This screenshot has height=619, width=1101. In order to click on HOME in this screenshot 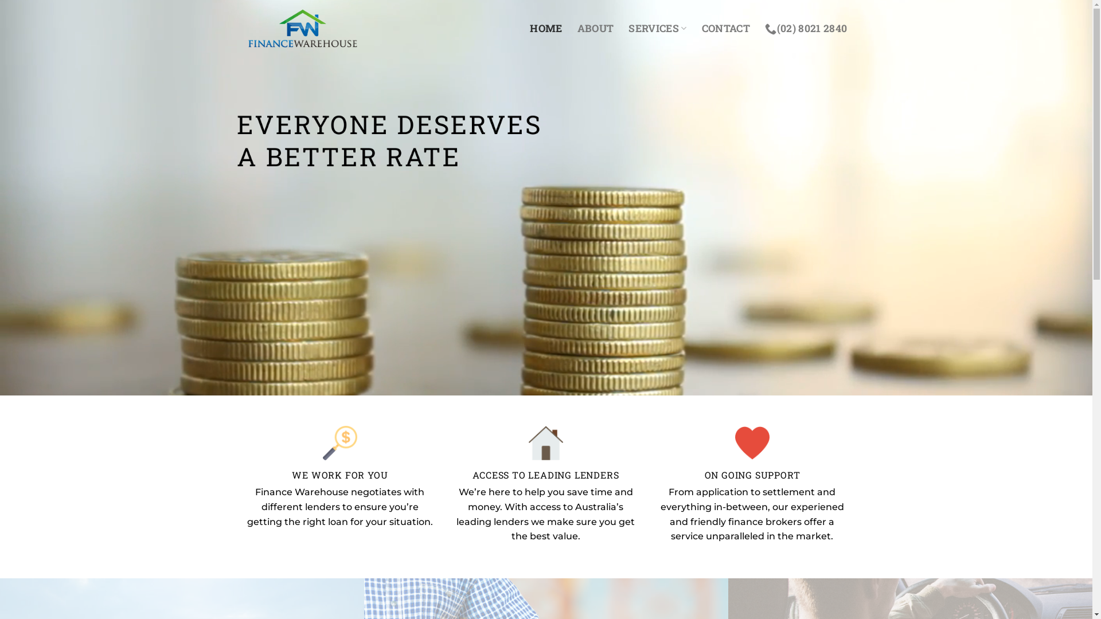, I will do `click(546, 29)`.